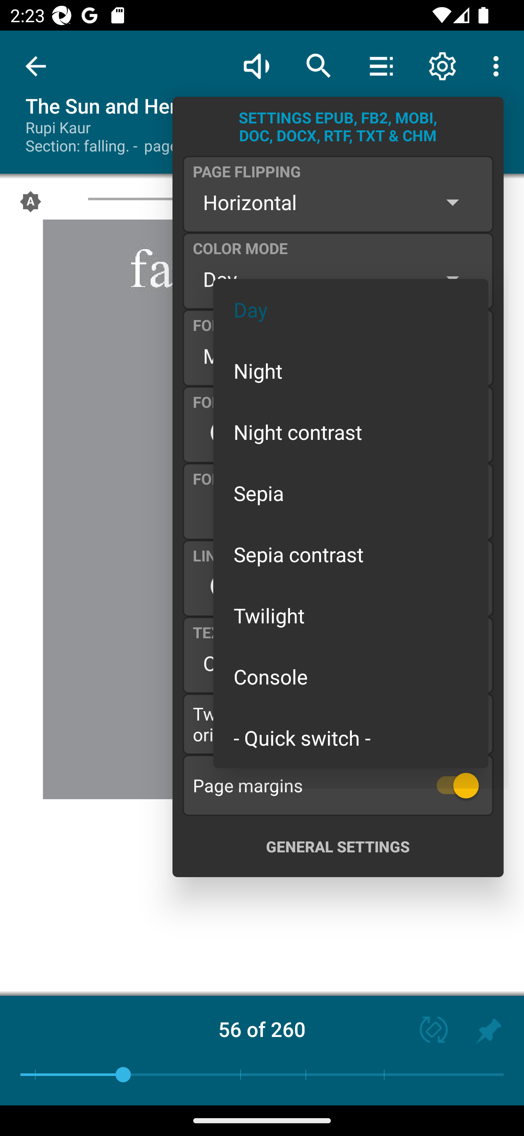  What do you see at coordinates (351, 431) in the screenshot?
I see `Night contrast` at bounding box center [351, 431].